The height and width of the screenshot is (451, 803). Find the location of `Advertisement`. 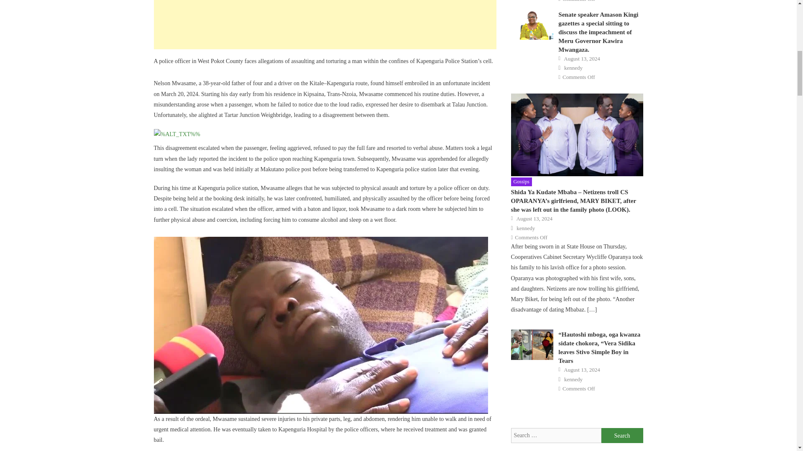

Advertisement is located at coordinates (325, 24).